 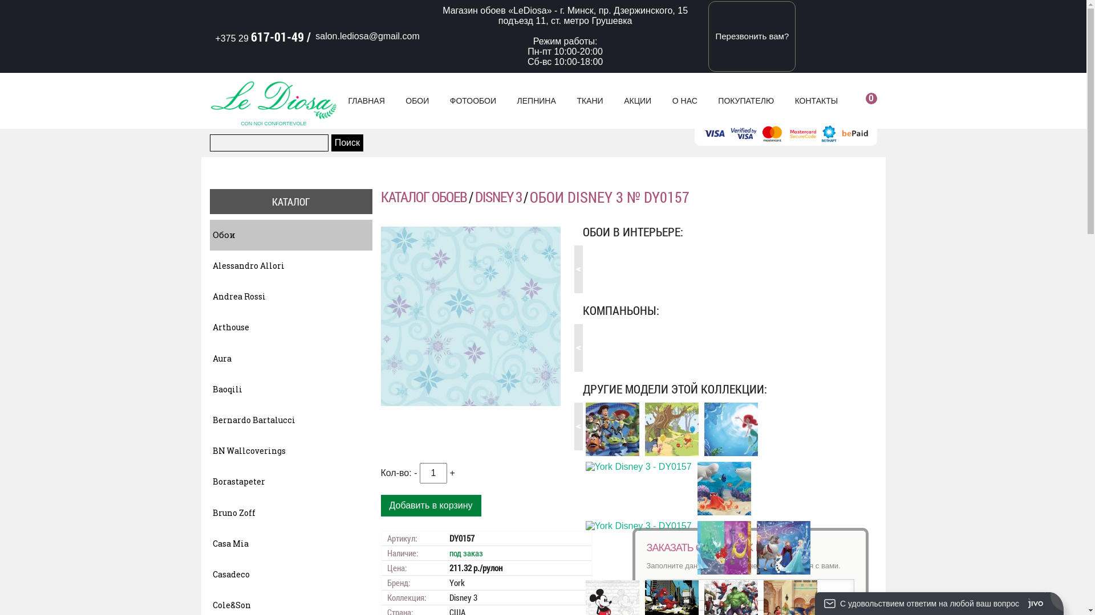 I want to click on +375 29 617-01-49, so click(x=260, y=36).